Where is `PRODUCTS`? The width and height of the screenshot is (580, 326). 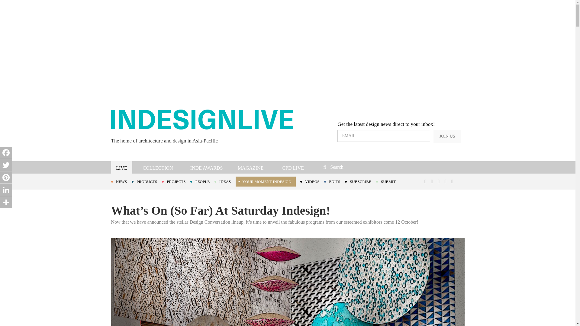
PRODUCTS is located at coordinates (147, 181).